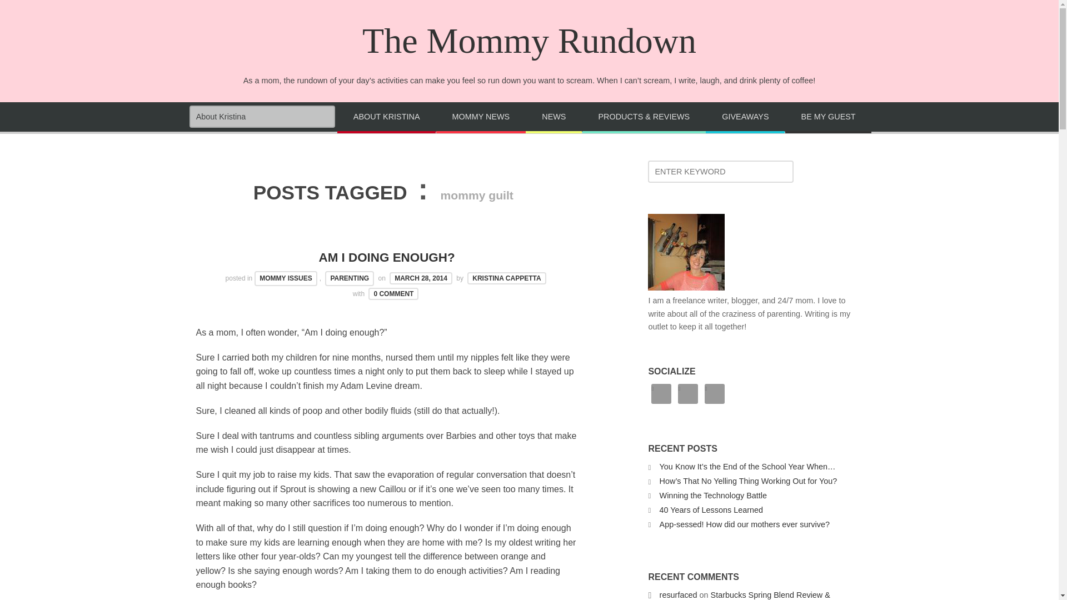 Image resolution: width=1067 pixels, height=600 pixels. I want to click on PARENTING, so click(350, 279).